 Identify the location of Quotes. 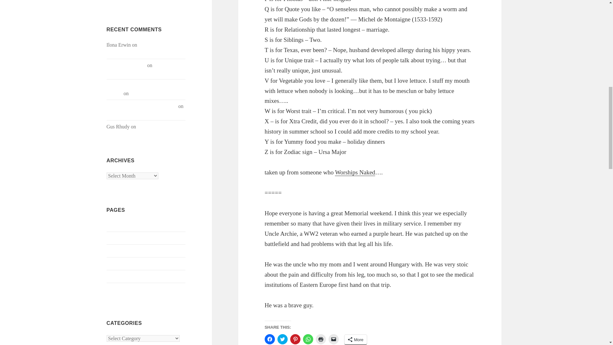
(114, 289).